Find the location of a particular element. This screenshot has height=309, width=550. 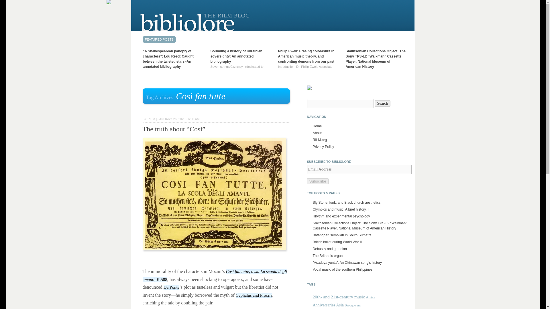

Africa is located at coordinates (370, 297).